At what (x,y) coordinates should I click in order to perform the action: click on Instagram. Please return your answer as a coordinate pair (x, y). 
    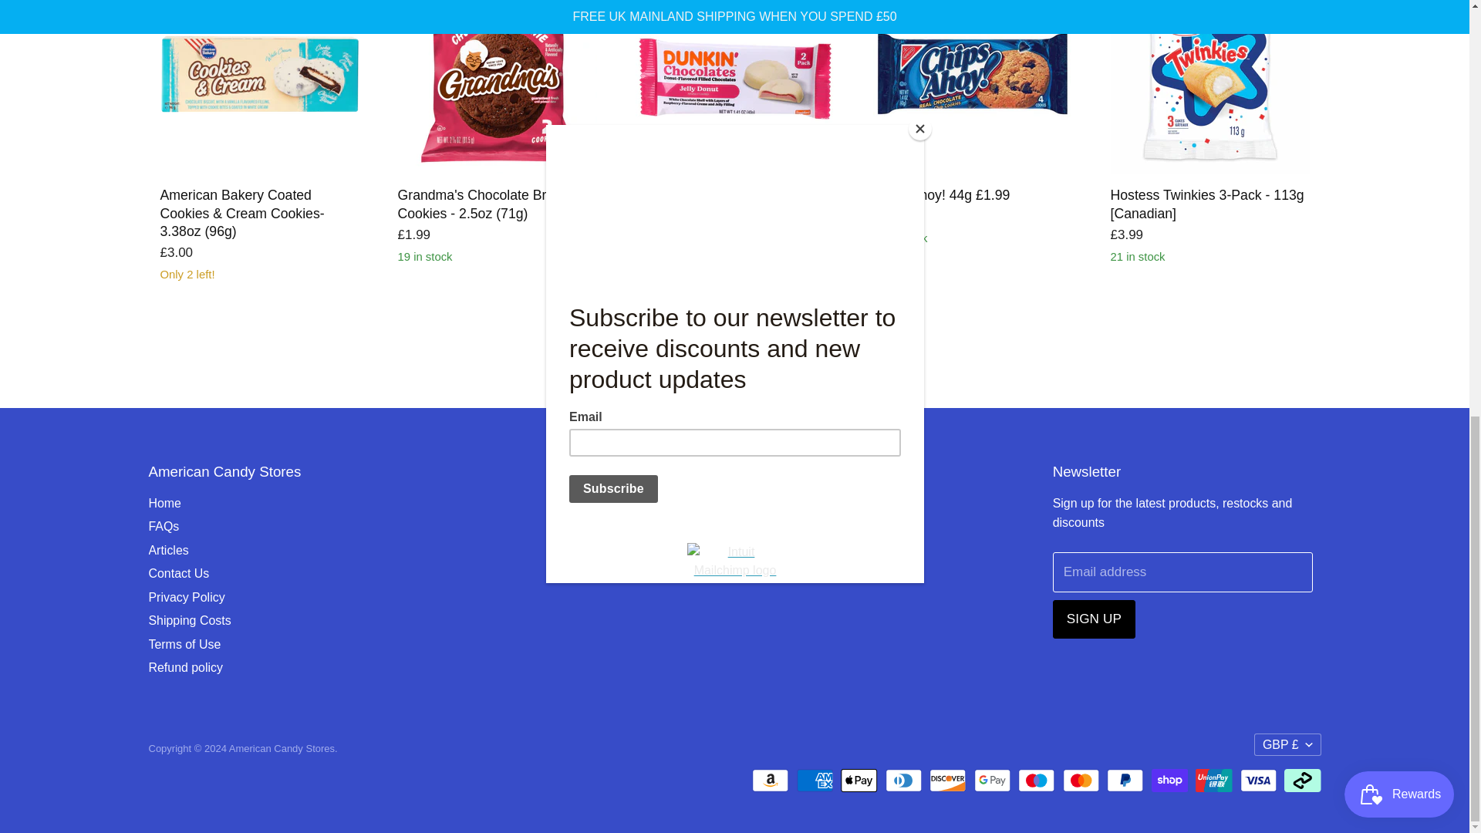
    Looking at the image, I should click on (639, 504).